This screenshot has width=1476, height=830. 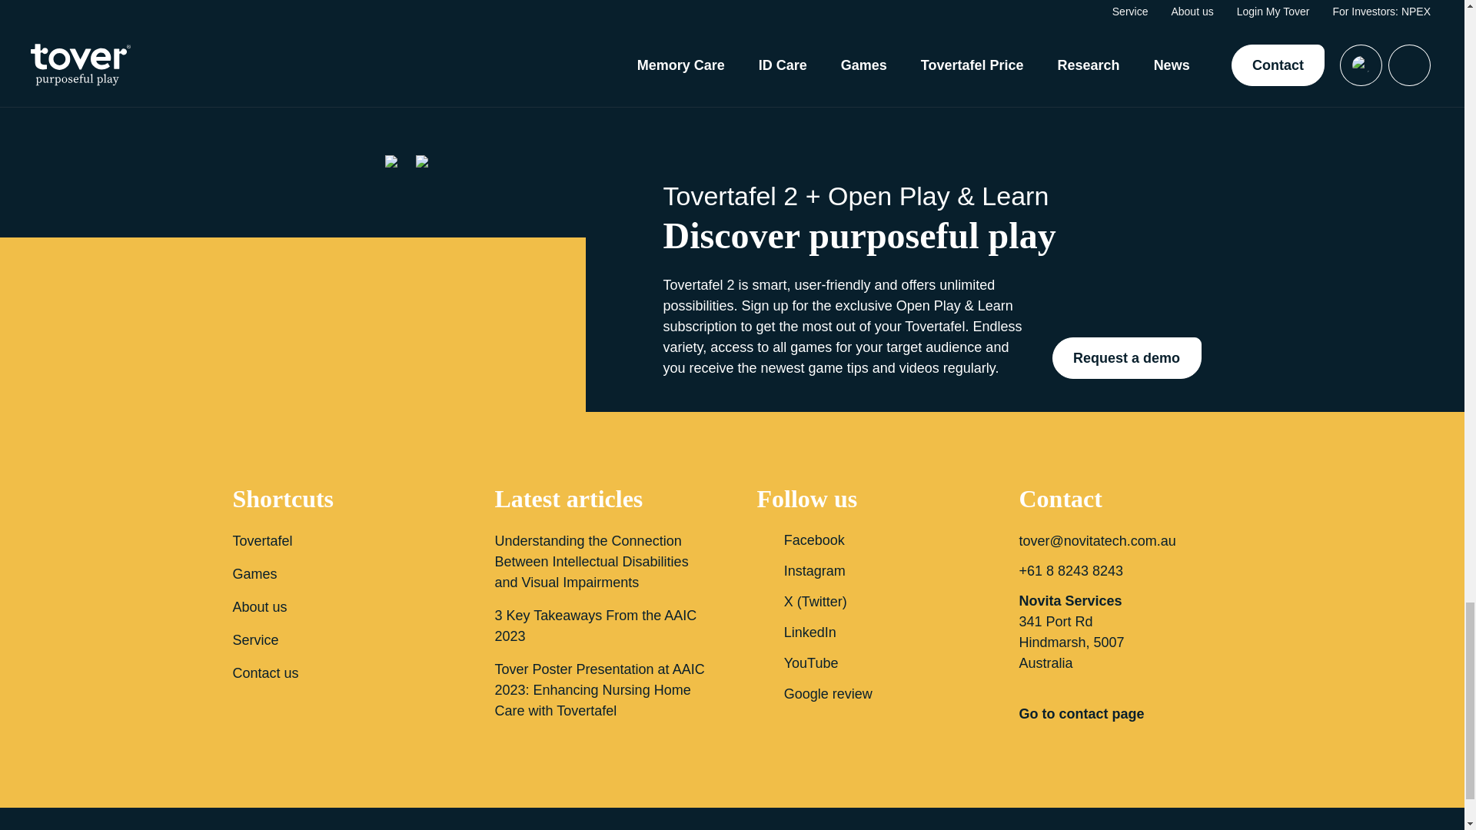 I want to click on Instagram, so click(x=863, y=570).